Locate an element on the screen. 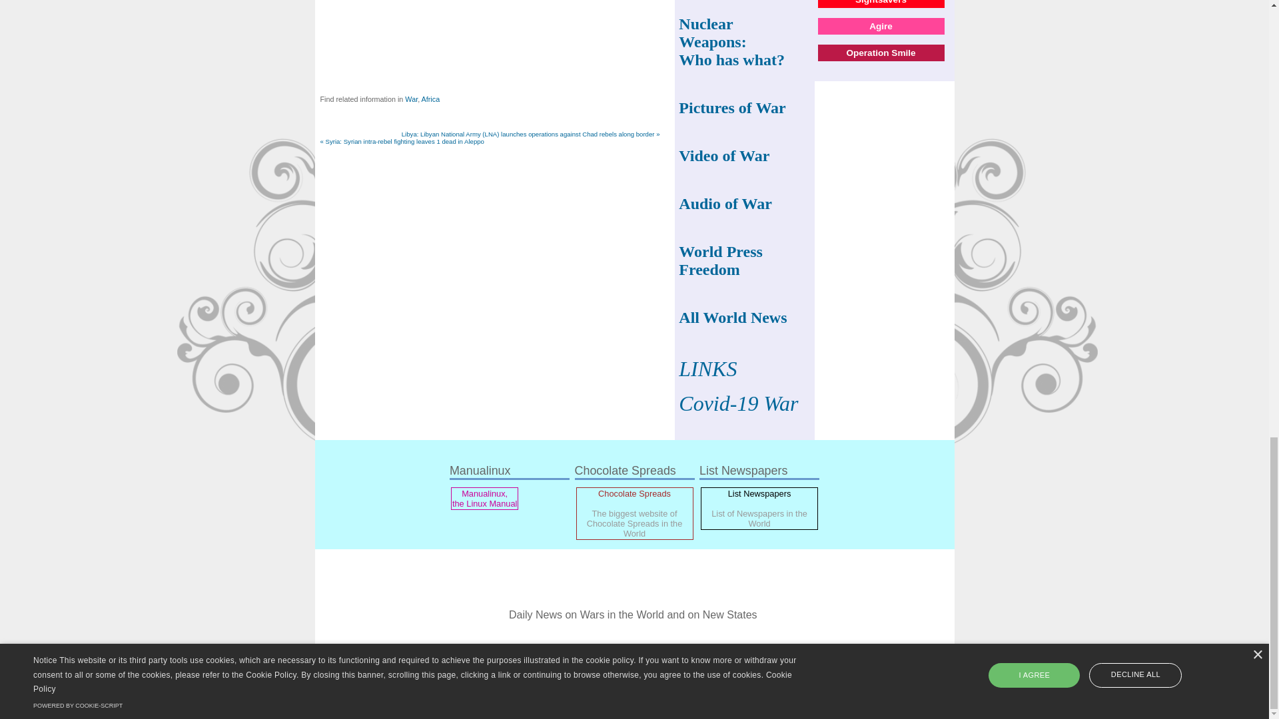 This screenshot has height=719, width=1279. Agire is located at coordinates (881, 27).